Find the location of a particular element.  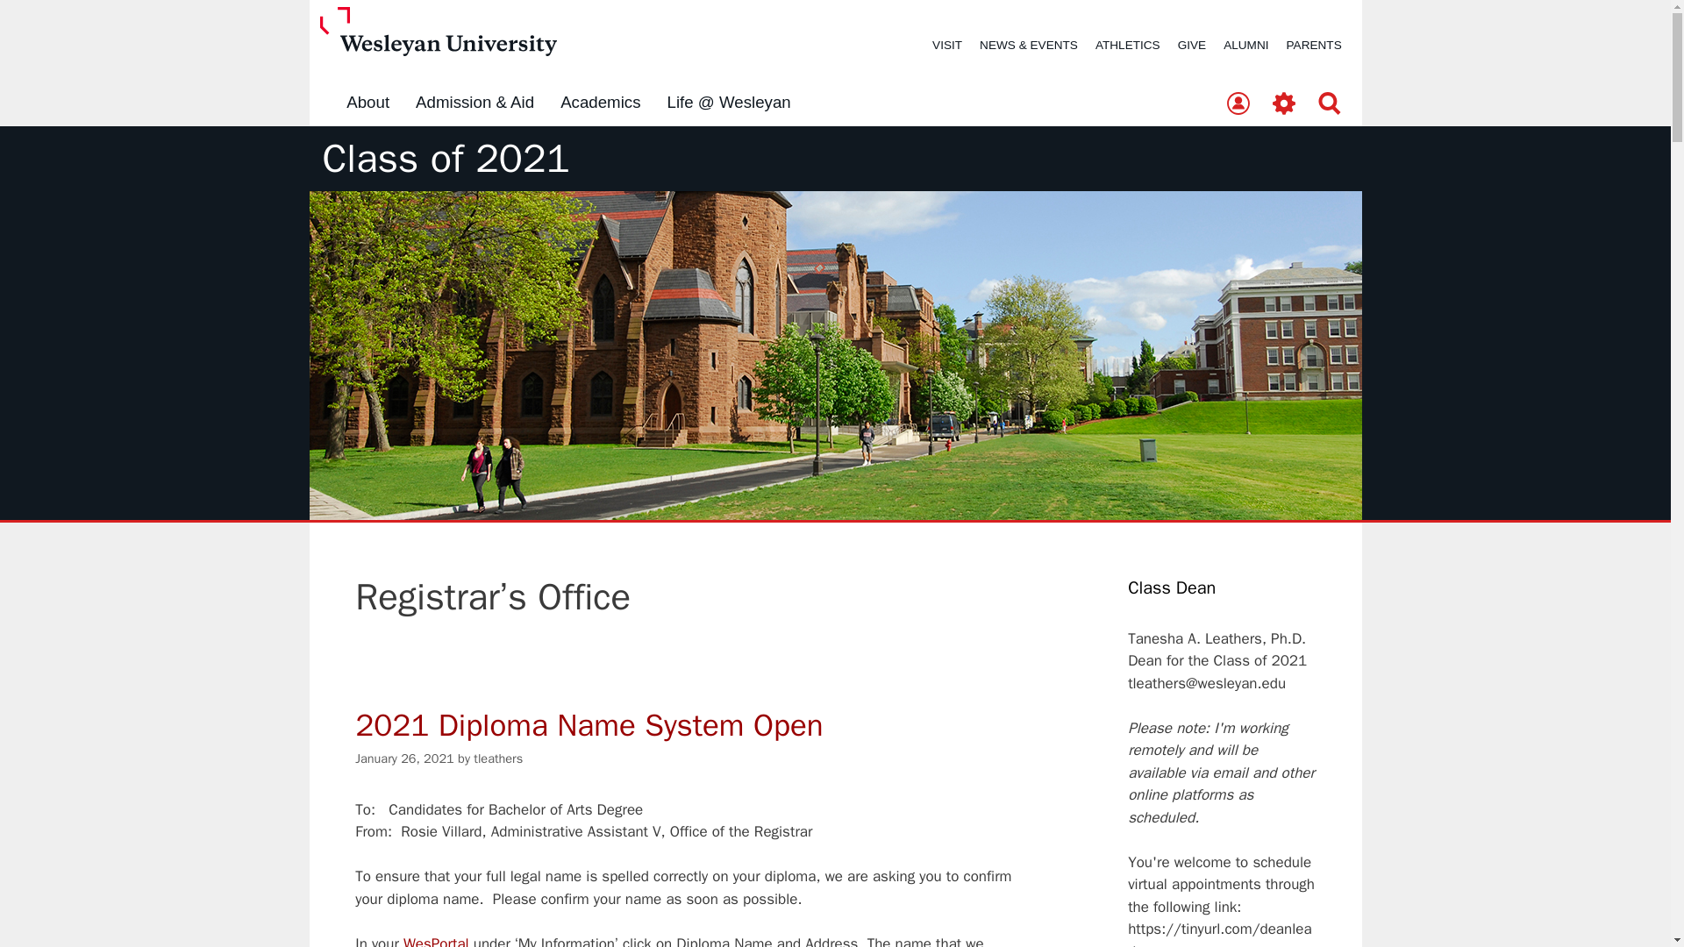

View all posts by tleathers is located at coordinates (497, 758).